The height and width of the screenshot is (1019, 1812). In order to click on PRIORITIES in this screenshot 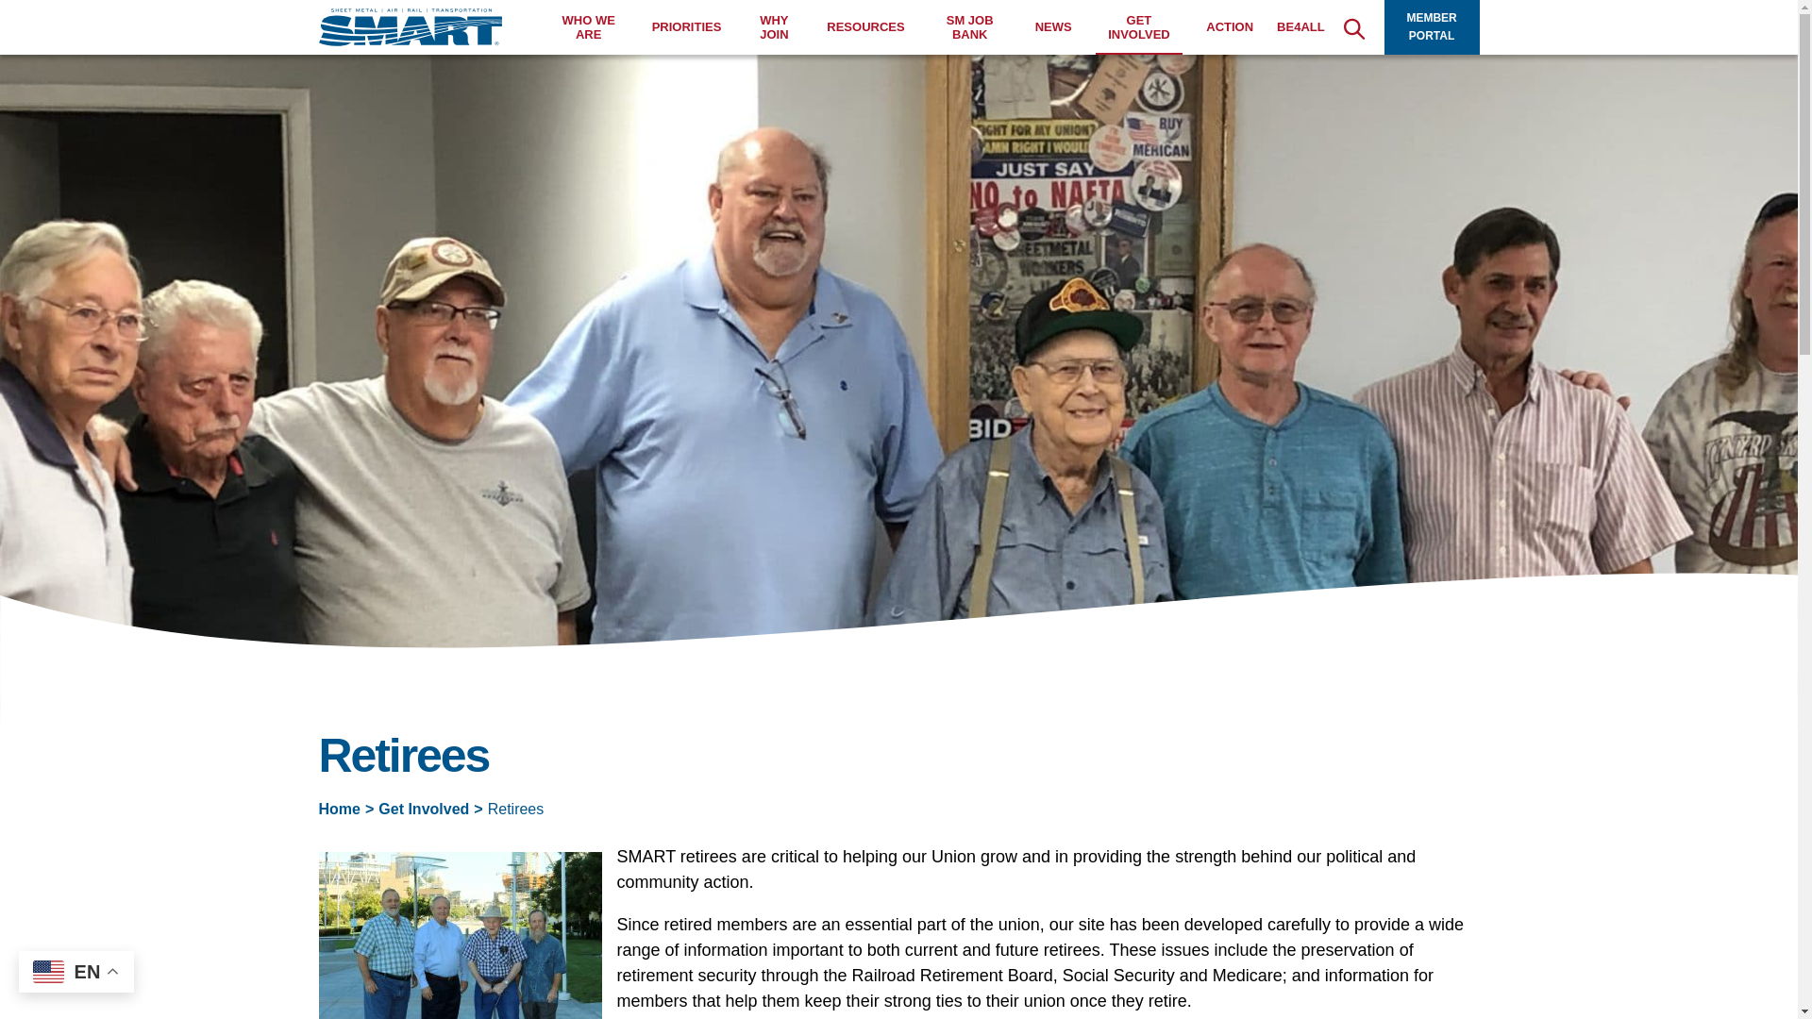, I will do `click(687, 26)`.